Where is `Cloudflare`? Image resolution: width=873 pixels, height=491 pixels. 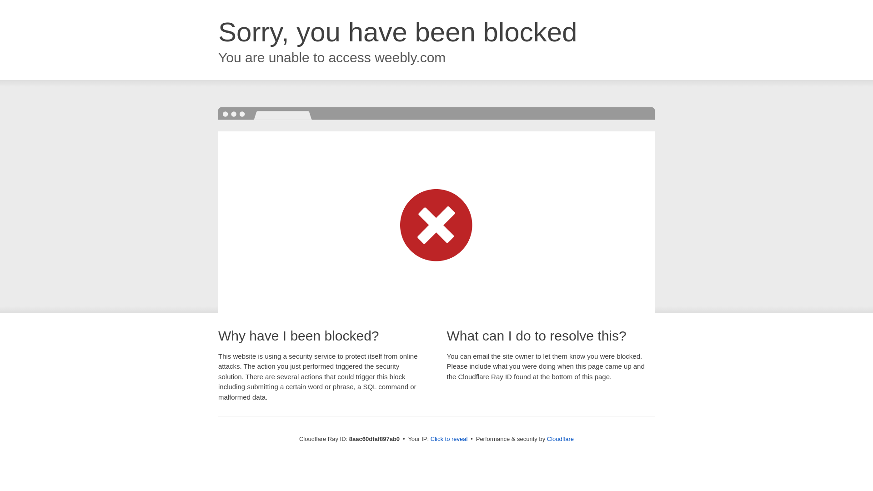 Cloudflare is located at coordinates (560, 439).